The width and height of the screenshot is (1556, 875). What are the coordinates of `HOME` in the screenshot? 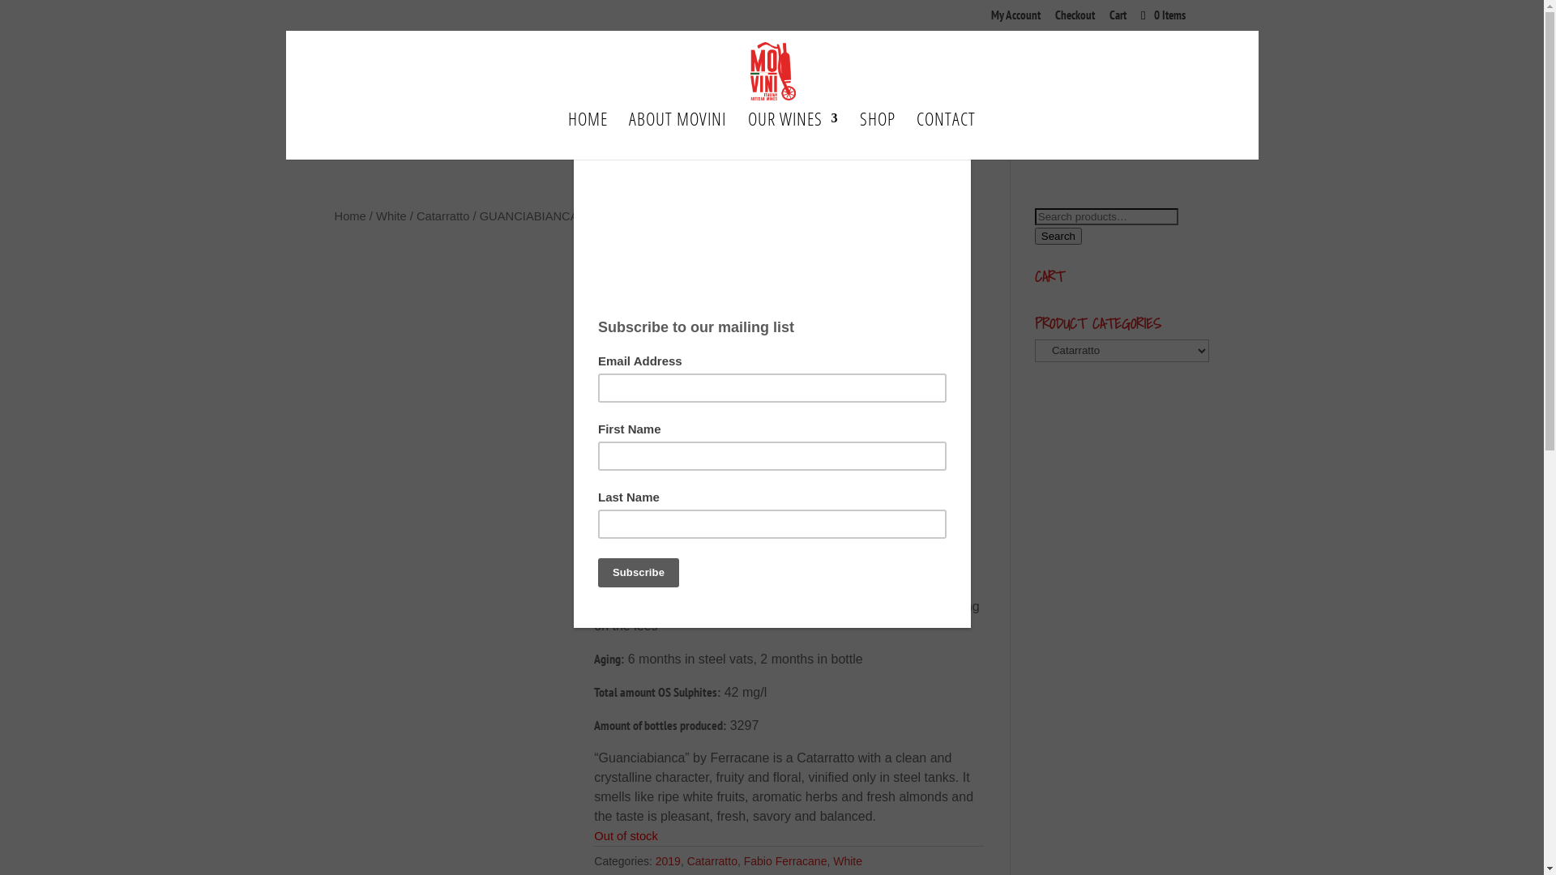 It's located at (588, 135).